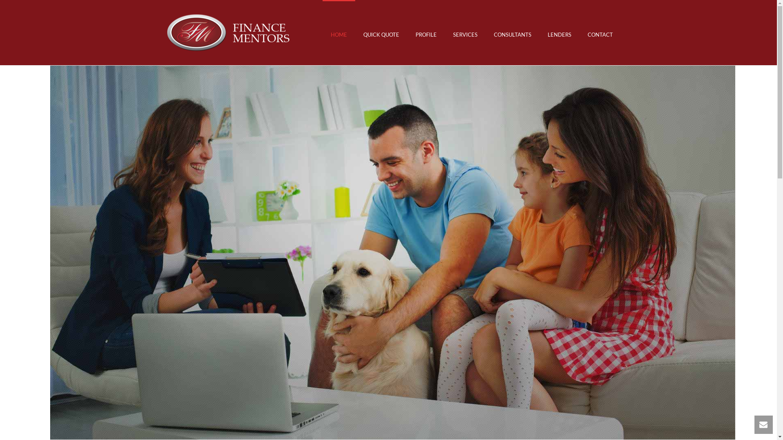 The image size is (783, 440). Describe the element at coordinates (381, 33) in the screenshot. I see `QUICK QUOTE` at that location.